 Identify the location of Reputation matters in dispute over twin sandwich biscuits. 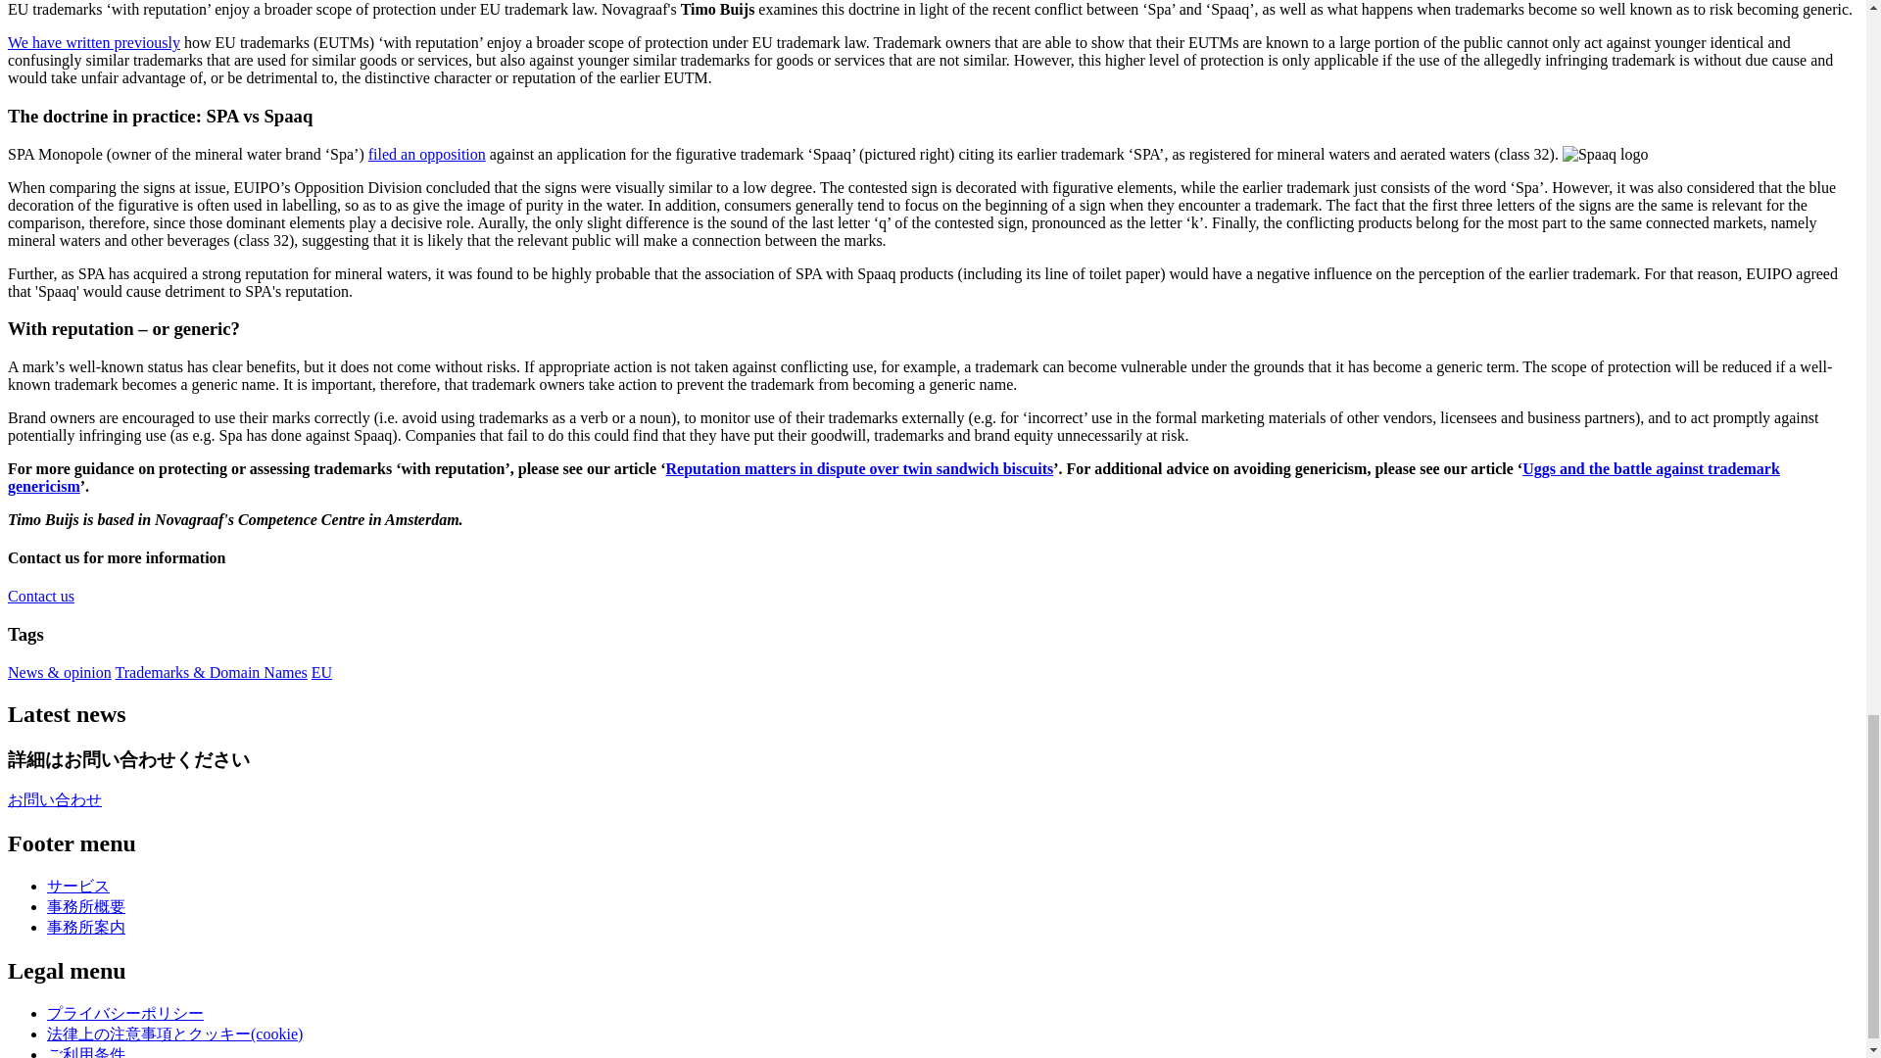
(859, 468).